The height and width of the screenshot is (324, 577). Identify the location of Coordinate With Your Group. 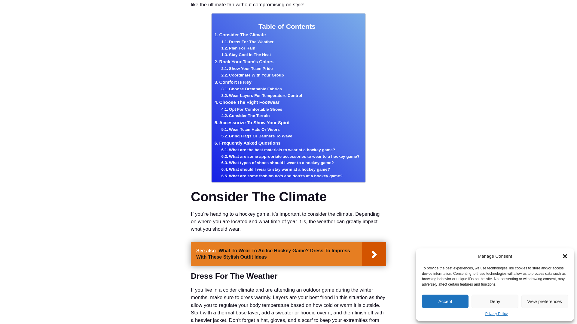
(252, 75).